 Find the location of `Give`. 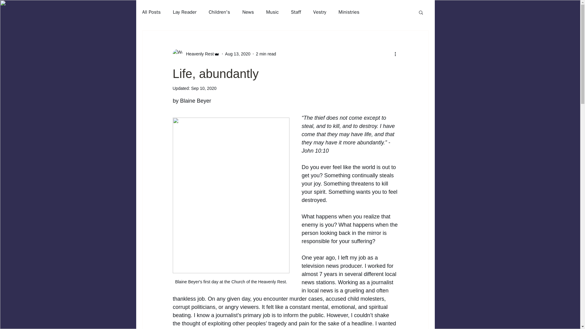

Give is located at coordinates (357, 17).